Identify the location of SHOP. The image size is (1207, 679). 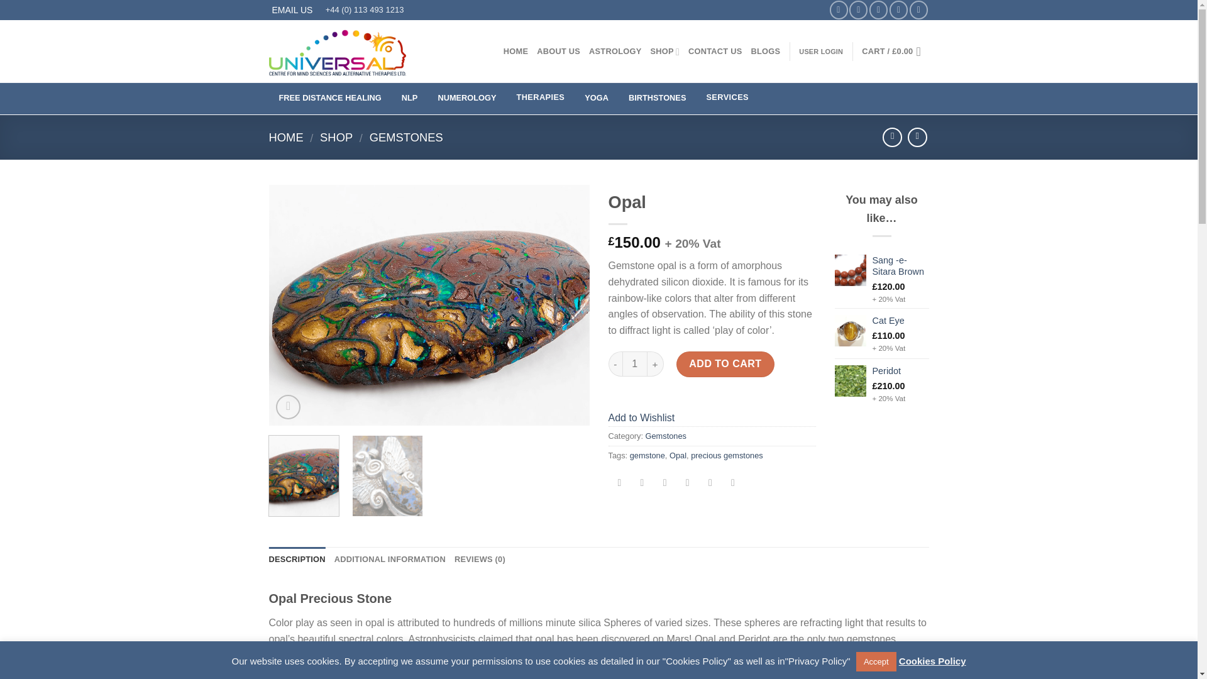
(664, 51).